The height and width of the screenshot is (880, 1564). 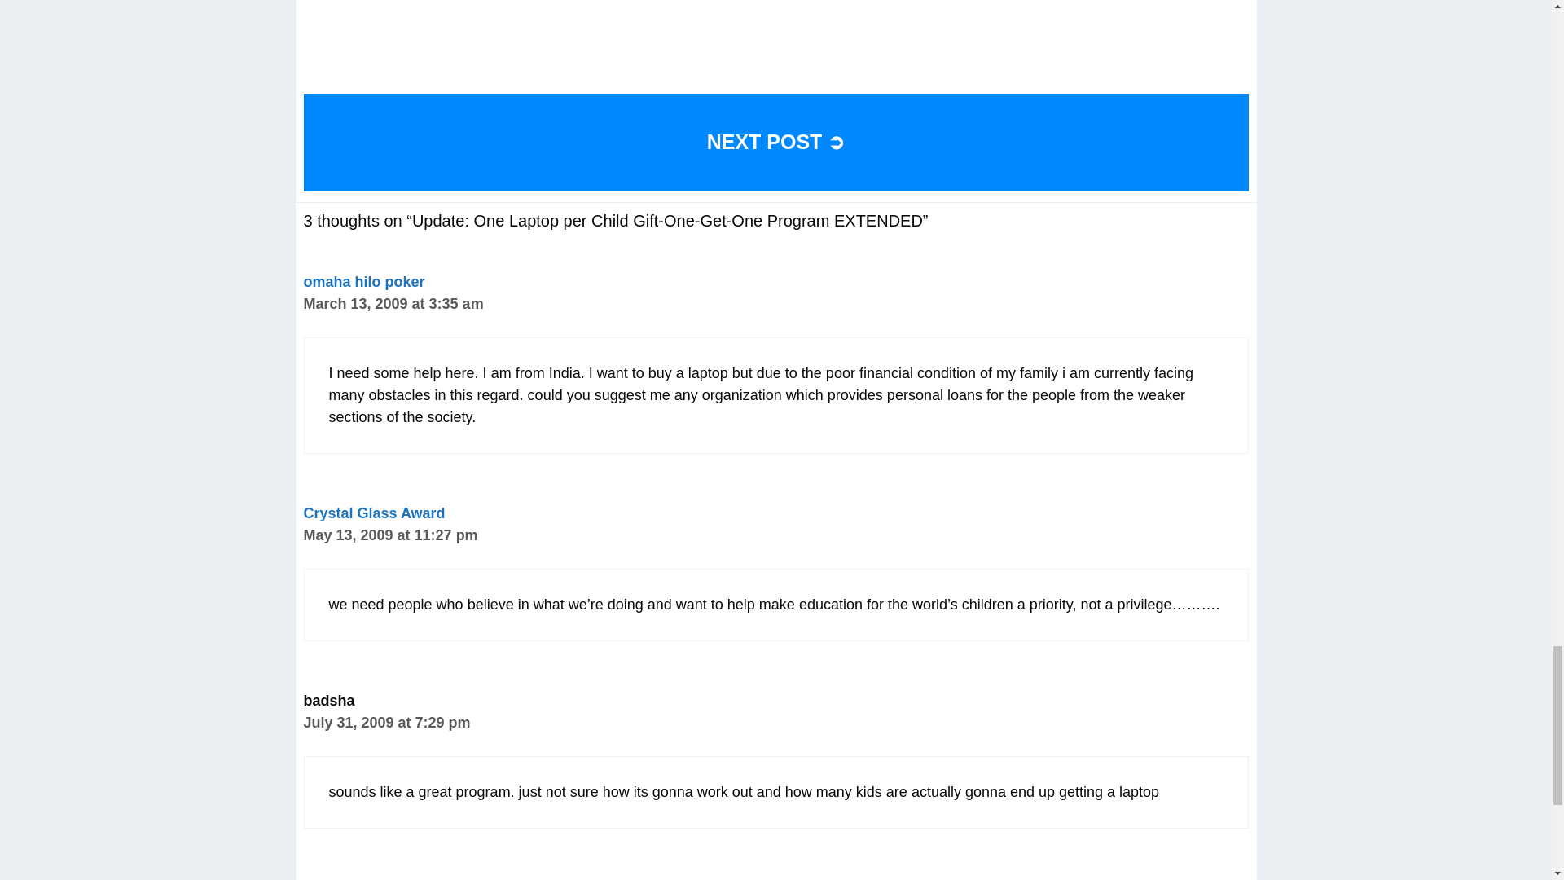 What do you see at coordinates (363, 282) in the screenshot?
I see `omaha hilo poker` at bounding box center [363, 282].